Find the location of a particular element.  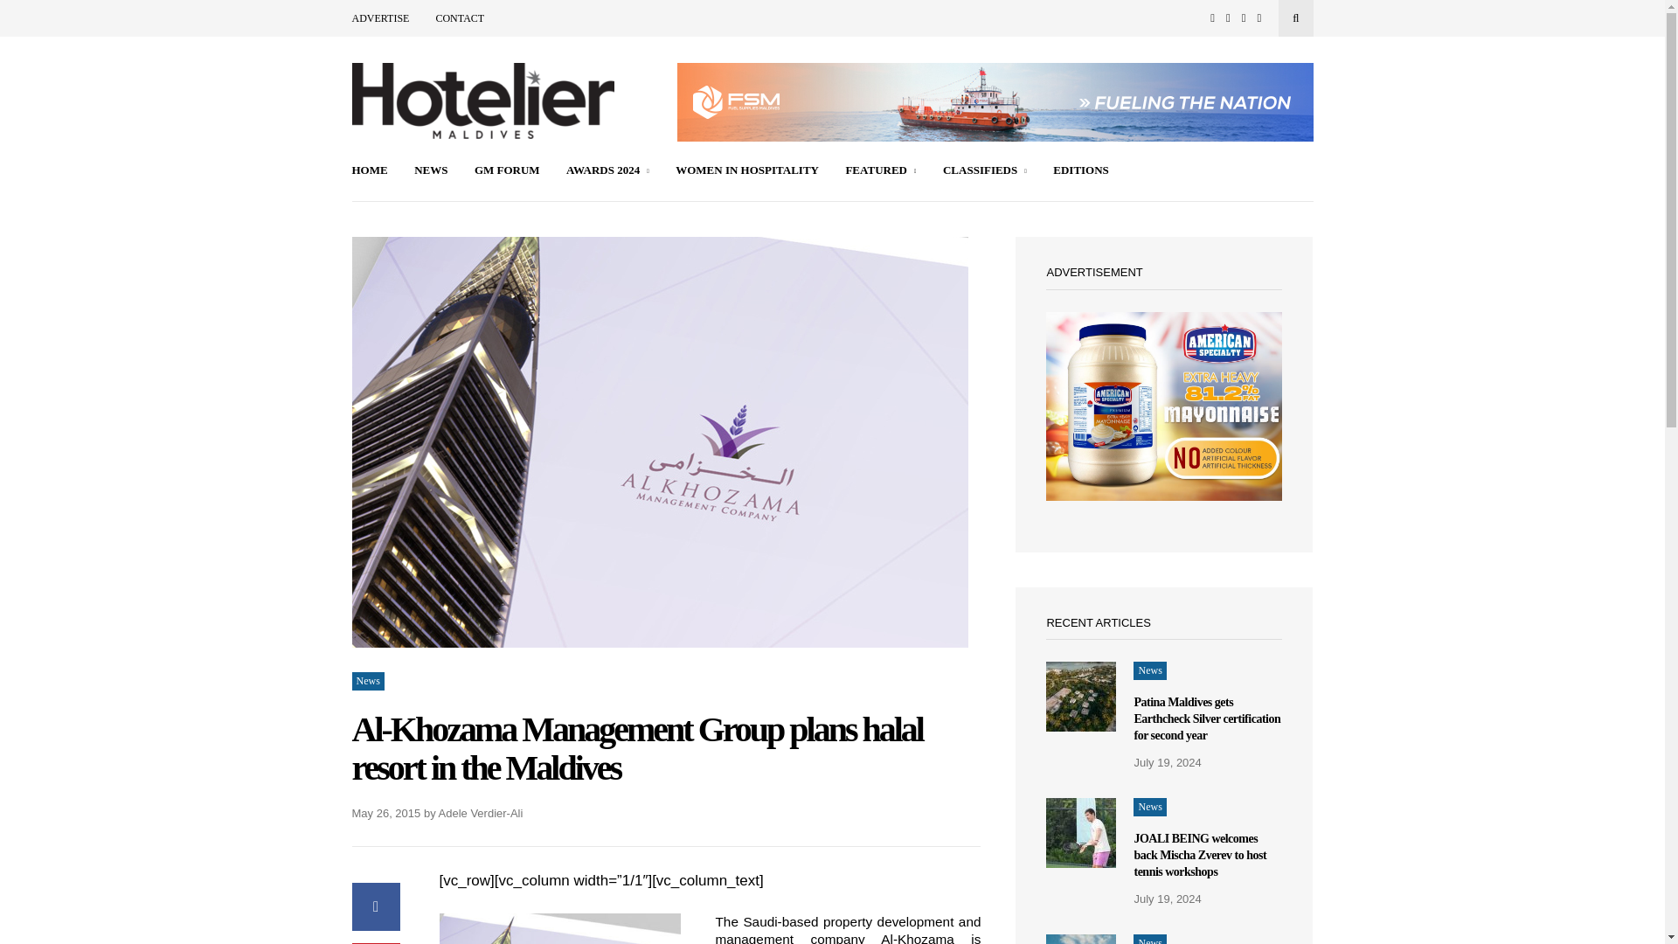

FEATURED is located at coordinates (881, 171).